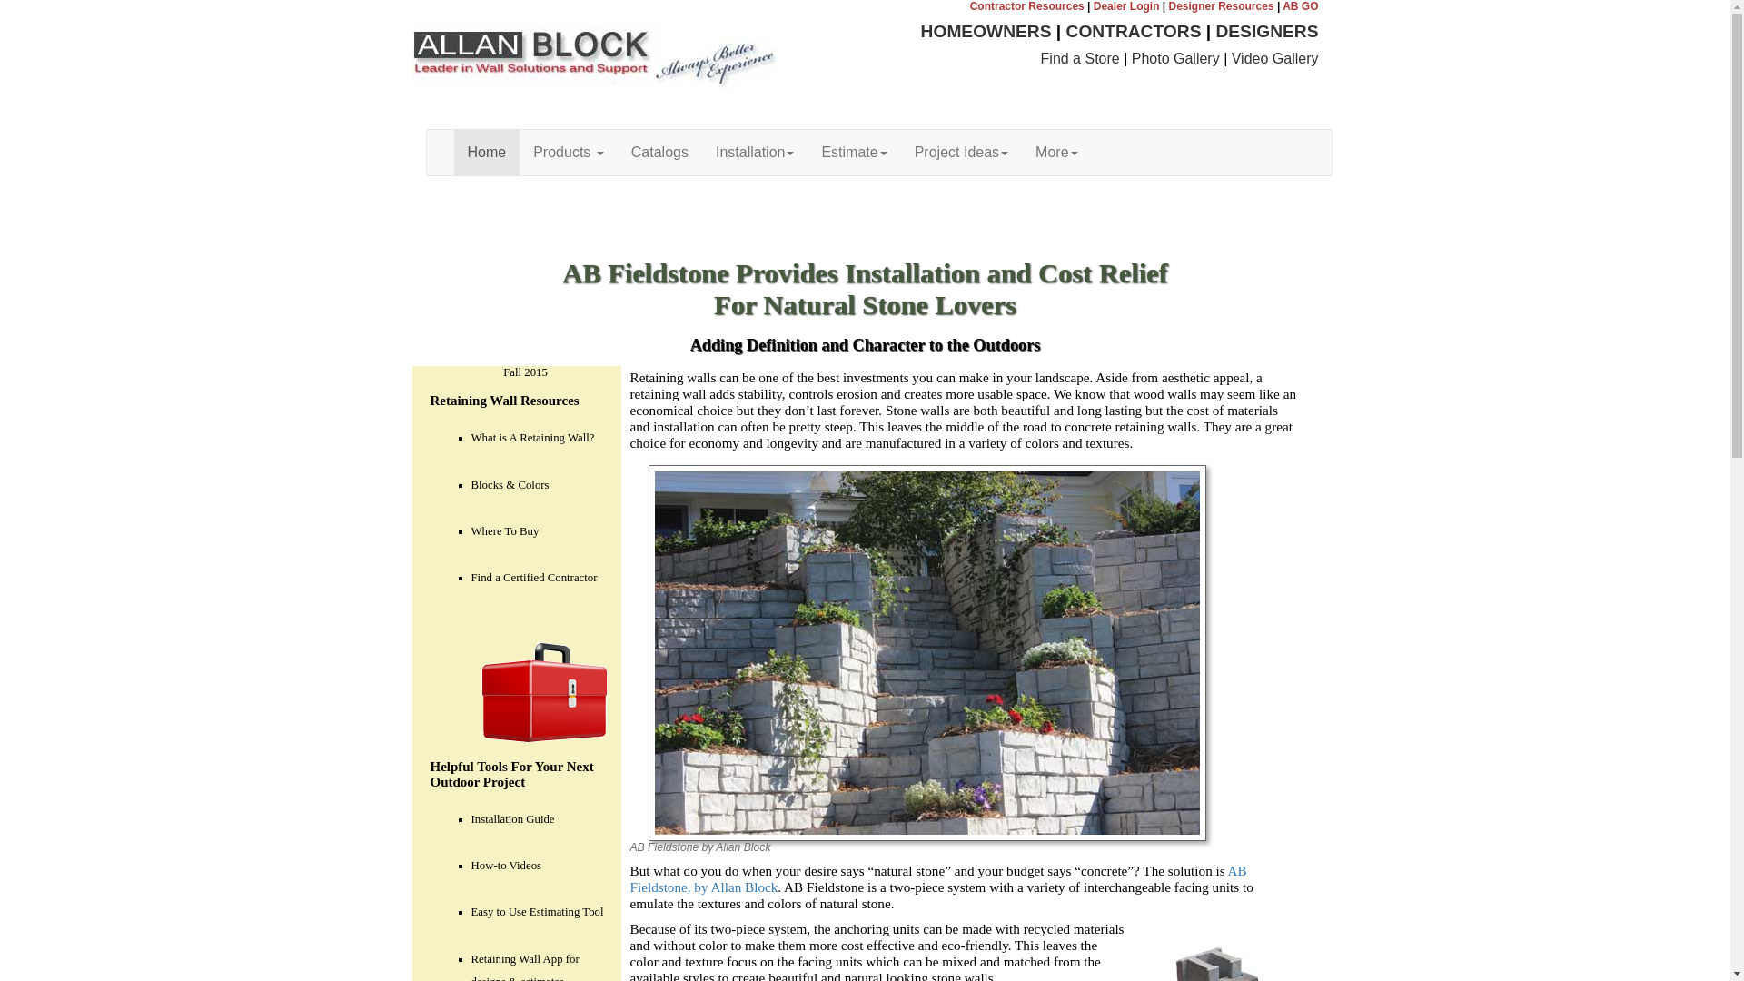 The image size is (1744, 981). I want to click on Contractor Resources, so click(1026, 6).